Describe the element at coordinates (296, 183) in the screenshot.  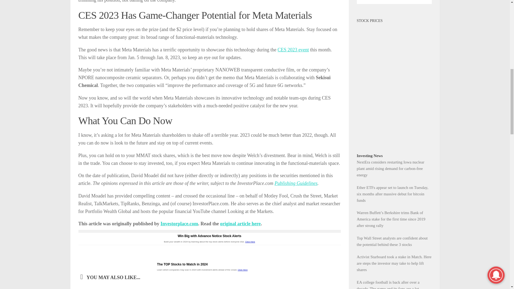
I see `Publishing Guidelines` at that location.